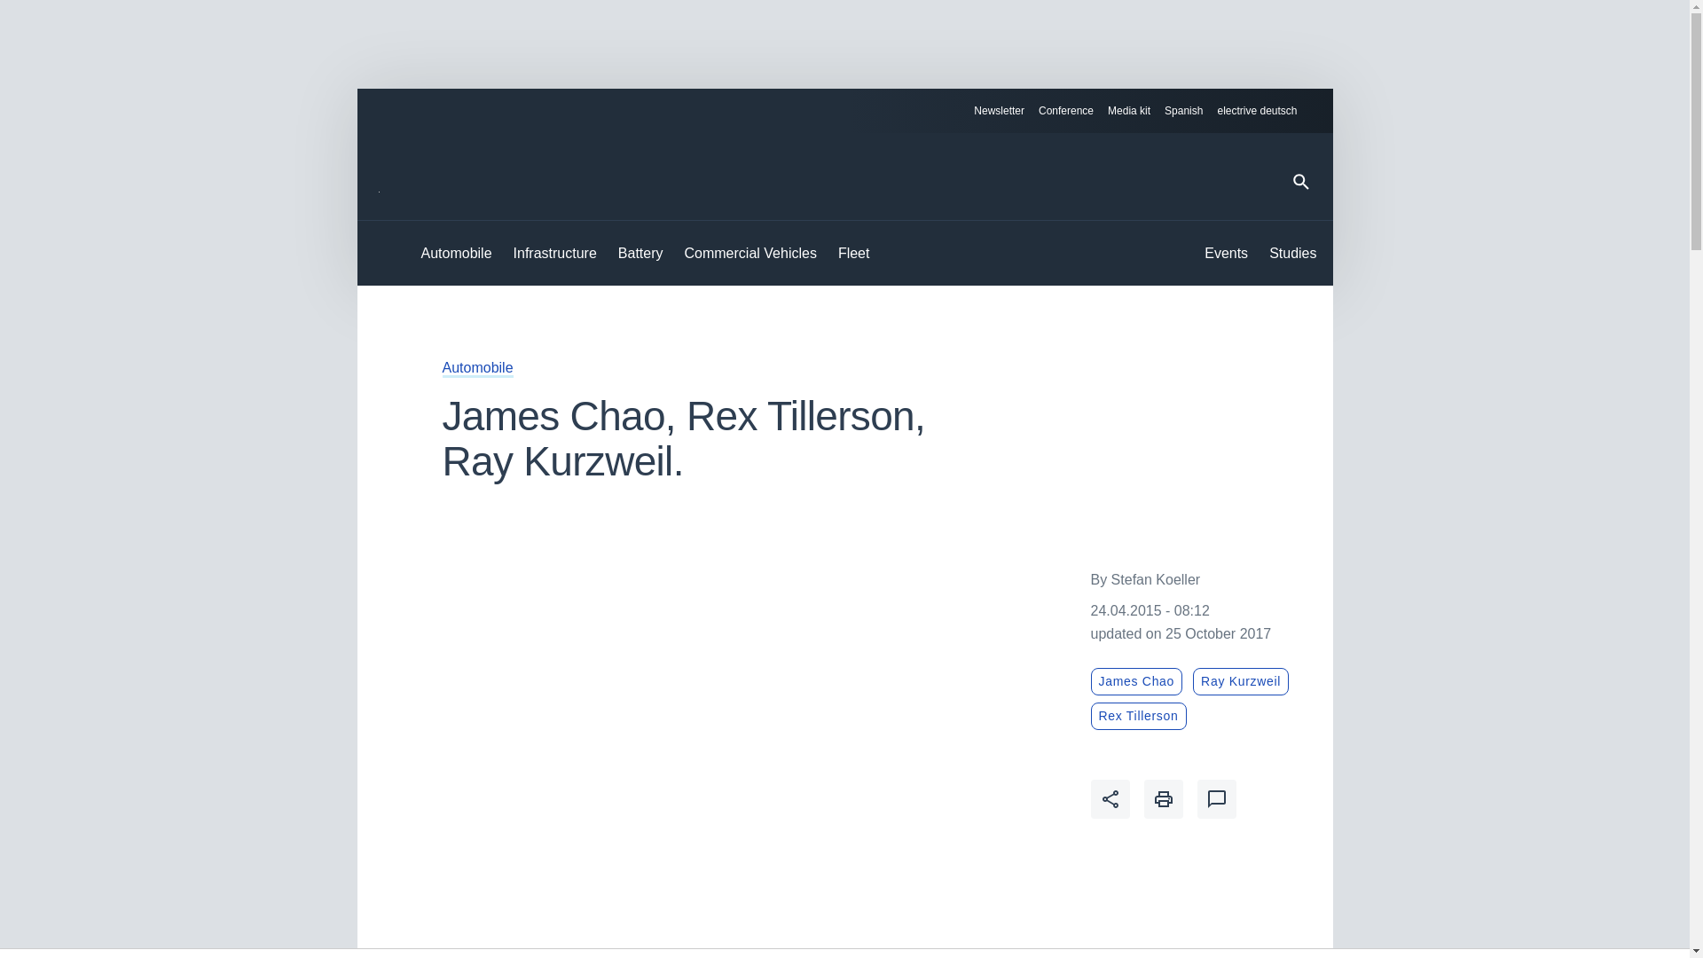 Image resolution: width=1703 pixels, height=958 pixels. I want to click on Battery, so click(640, 254).